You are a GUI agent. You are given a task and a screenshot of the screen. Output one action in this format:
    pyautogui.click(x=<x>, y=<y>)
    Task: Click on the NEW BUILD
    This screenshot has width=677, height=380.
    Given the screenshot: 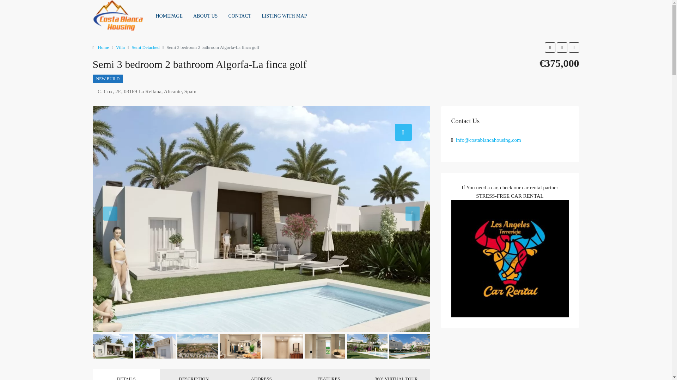 What is the action you would take?
    pyautogui.click(x=108, y=79)
    